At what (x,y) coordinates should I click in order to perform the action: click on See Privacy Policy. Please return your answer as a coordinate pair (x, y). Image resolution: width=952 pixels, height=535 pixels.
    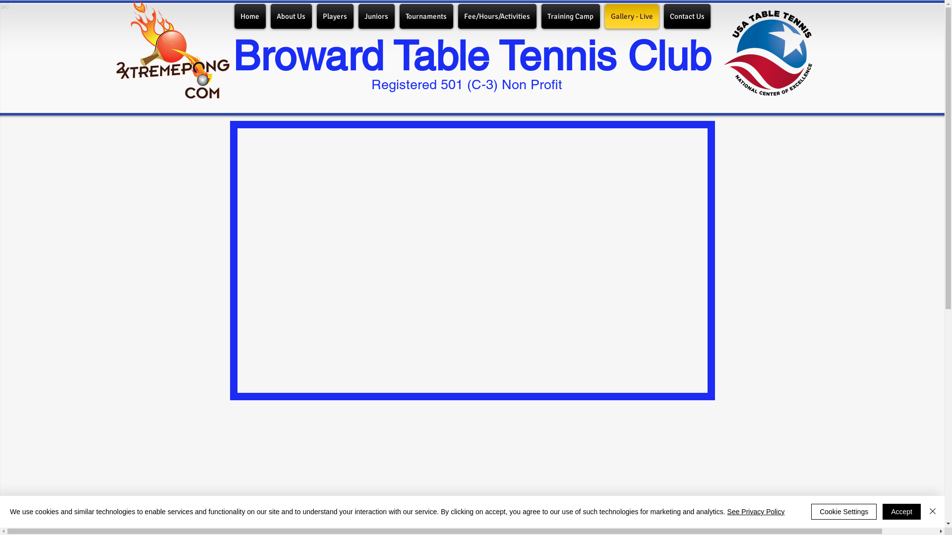
    Looking at the image, I should click on (756, 512).